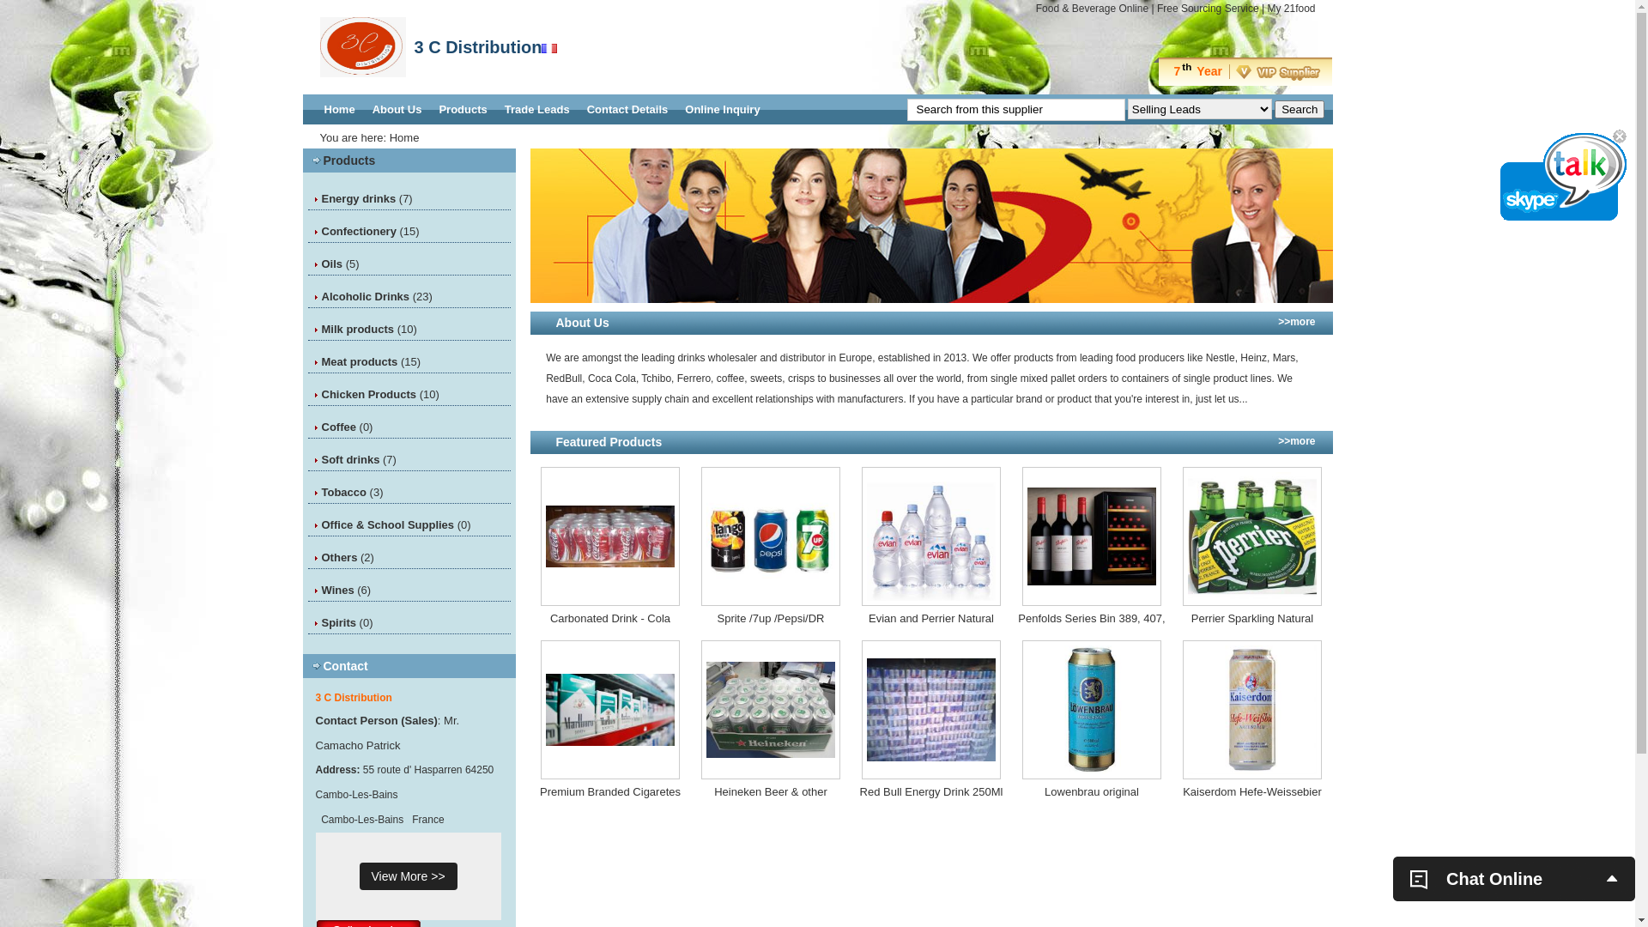  Describe the element at coordinates (1209, 9) in the screenshot. I see `Free Sourcing Service` at that location.